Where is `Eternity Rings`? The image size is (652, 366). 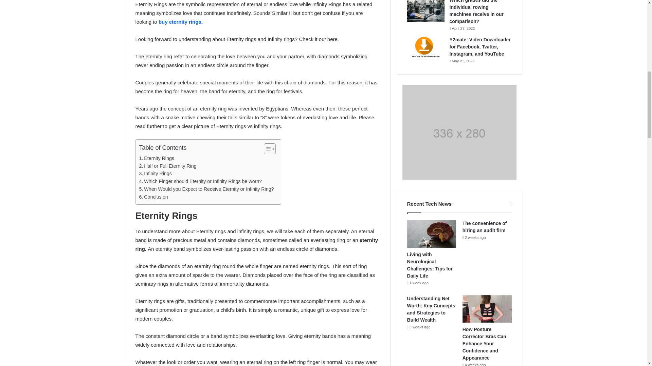
Eternity Rings is located at coordinates (157, 158).